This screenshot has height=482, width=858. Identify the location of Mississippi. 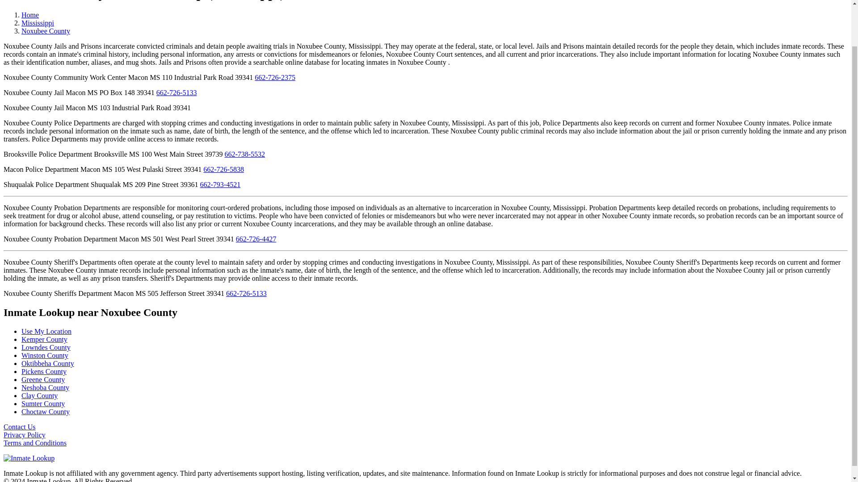
(38, 23).